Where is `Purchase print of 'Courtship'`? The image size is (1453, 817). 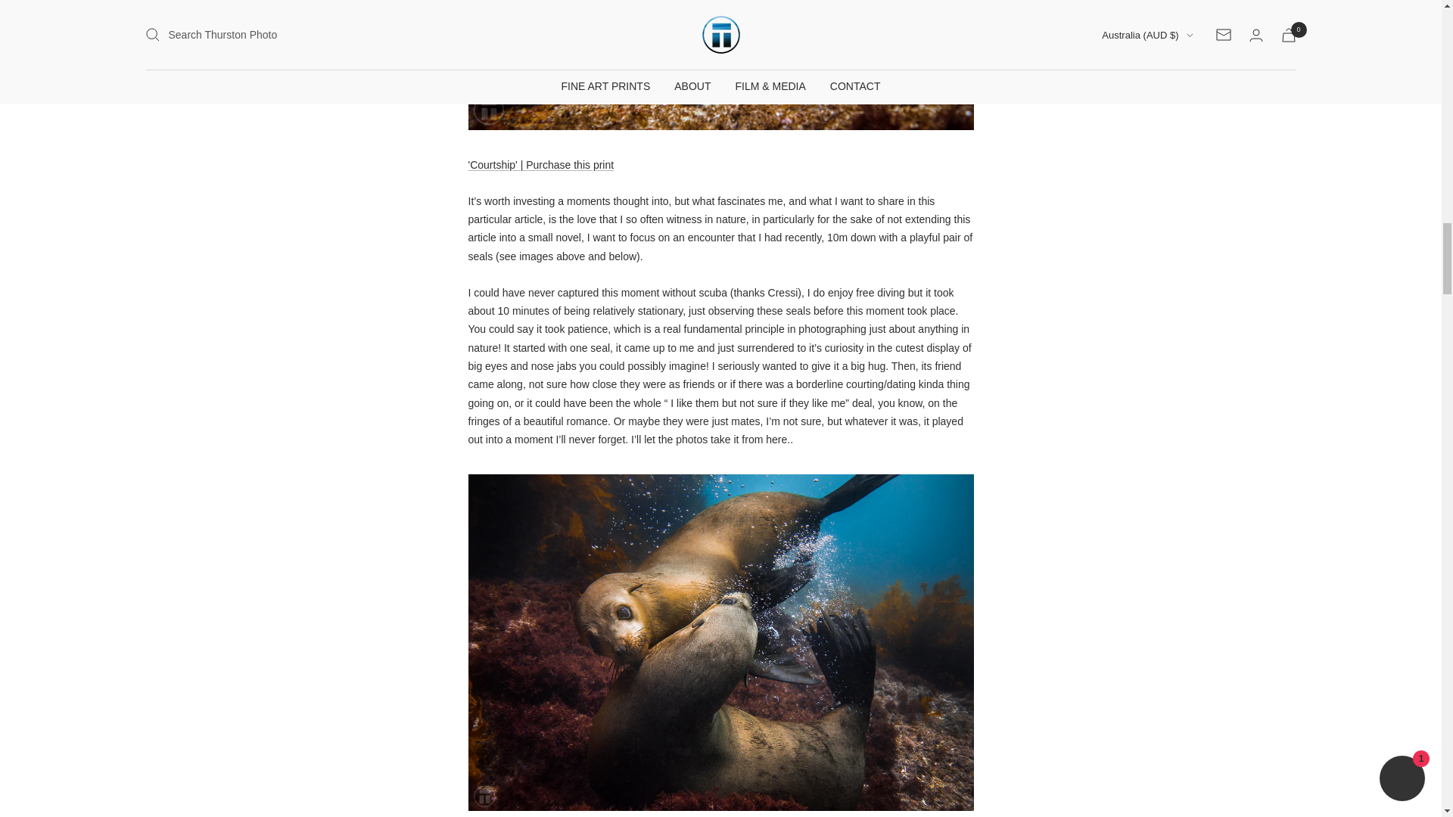 Purchase print of 'Courtship' is located at coordinates (540, 164).